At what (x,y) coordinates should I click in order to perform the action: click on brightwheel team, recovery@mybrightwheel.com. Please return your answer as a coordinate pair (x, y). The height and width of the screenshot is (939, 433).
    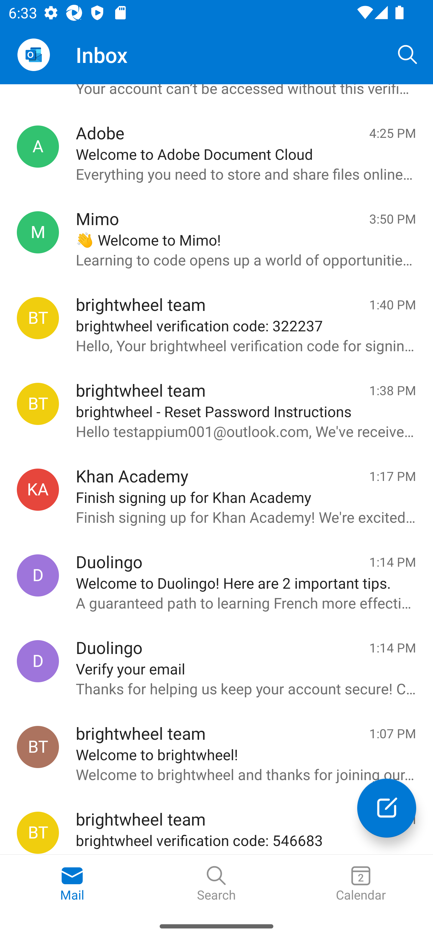
    Looking at the image, I should click on (38, 832).